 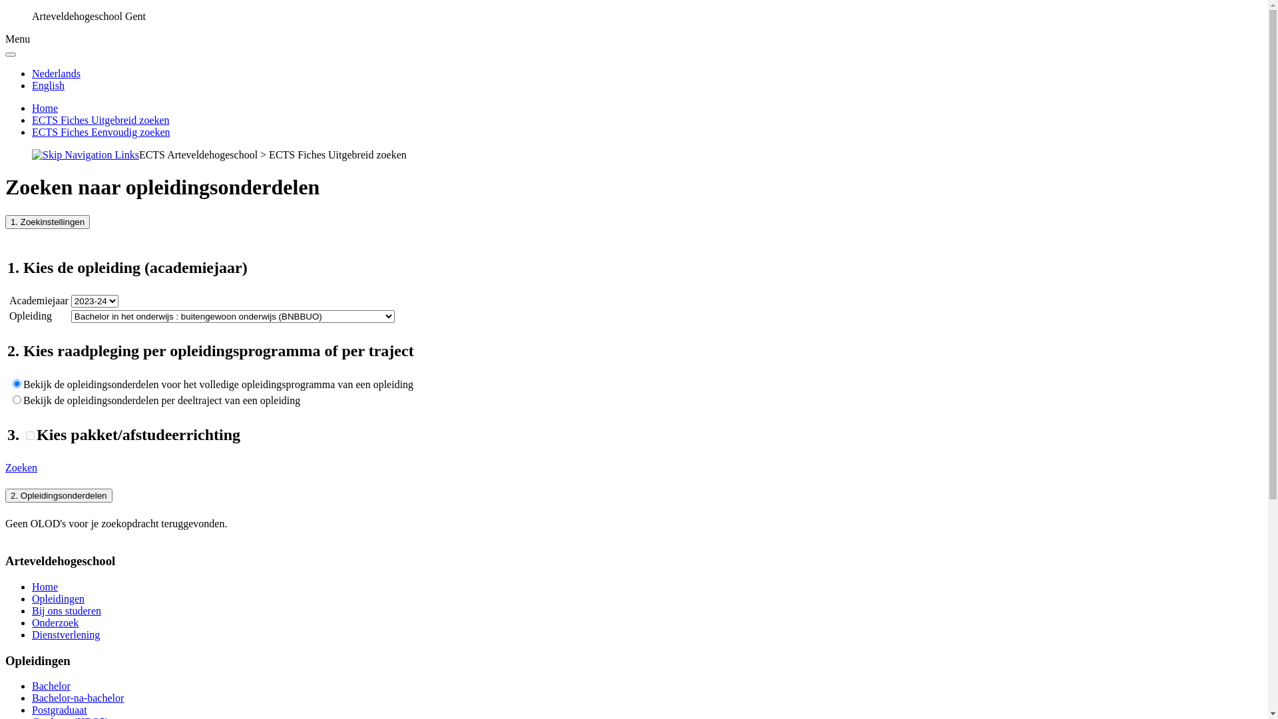 I want to click on Bij ons studeren, so click(x=67, y=611).